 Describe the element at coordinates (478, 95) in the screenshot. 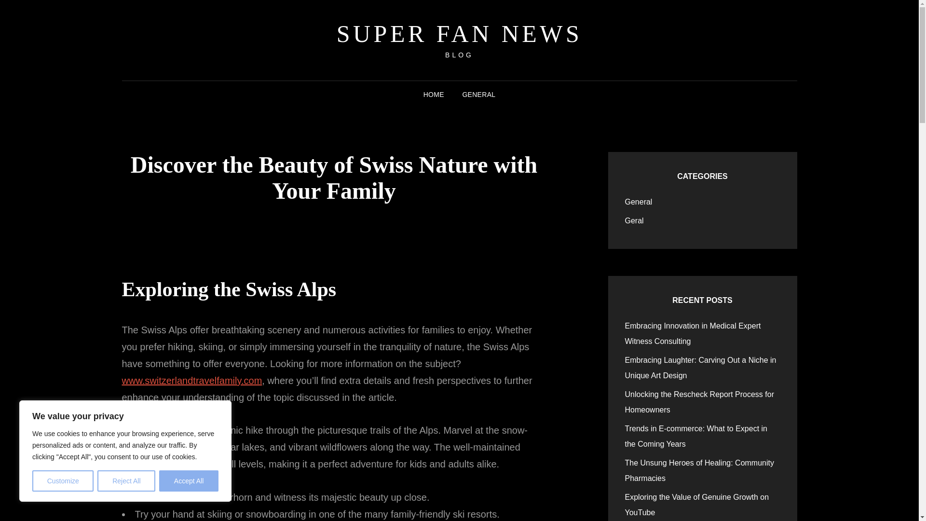

I see `GENERAL` at that location.